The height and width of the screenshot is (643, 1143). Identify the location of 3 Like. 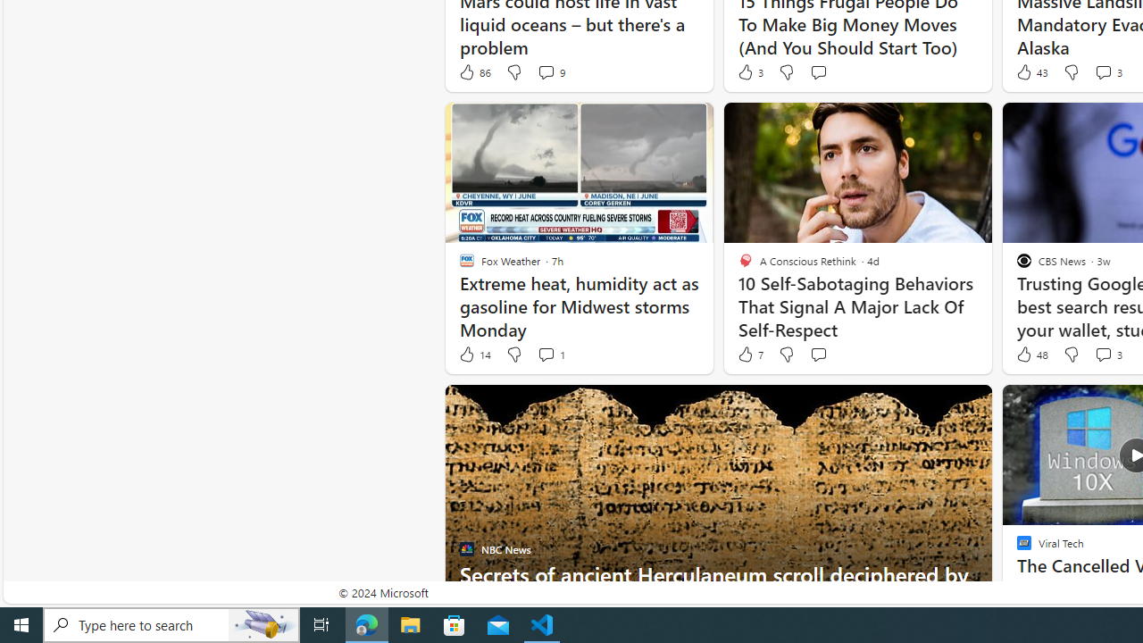
(749, 71).